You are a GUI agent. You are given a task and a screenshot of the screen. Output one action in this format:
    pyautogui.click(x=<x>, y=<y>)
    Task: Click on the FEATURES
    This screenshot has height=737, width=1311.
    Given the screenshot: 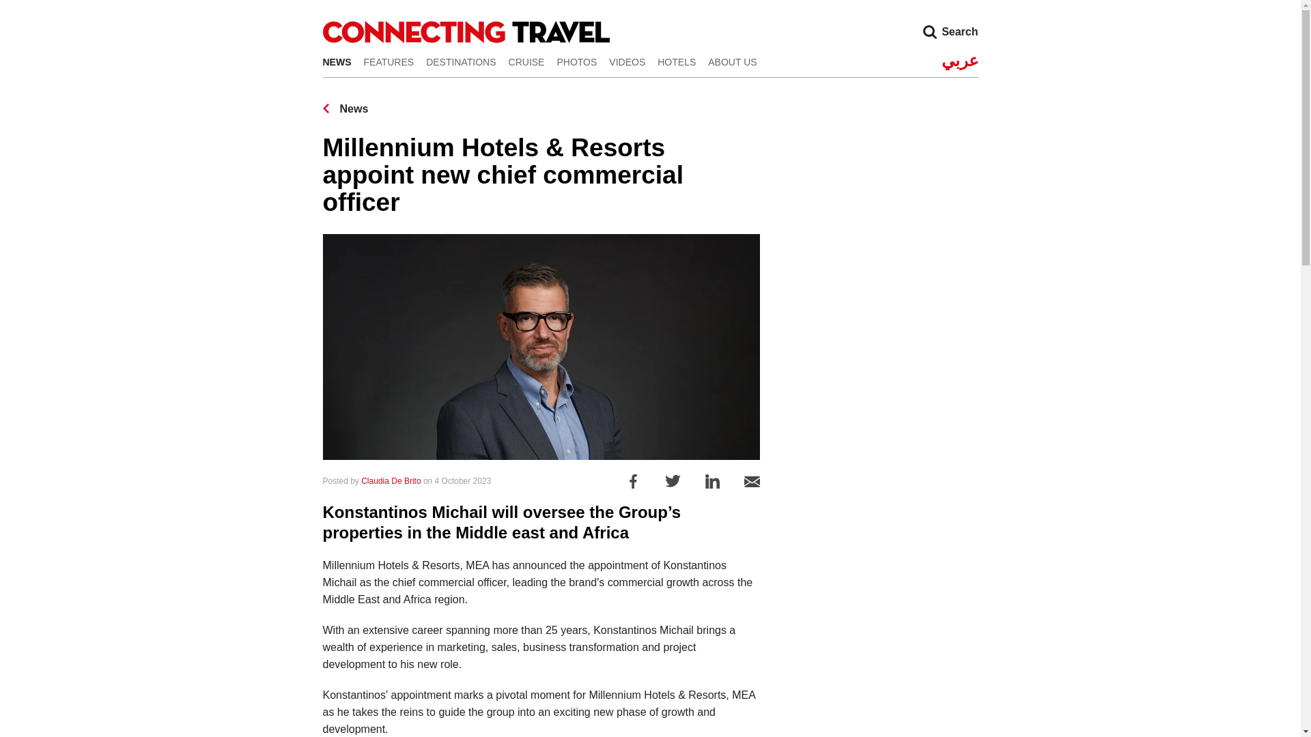 What is the action you would take?
    pyautogui.click(x=388, y=61)
    